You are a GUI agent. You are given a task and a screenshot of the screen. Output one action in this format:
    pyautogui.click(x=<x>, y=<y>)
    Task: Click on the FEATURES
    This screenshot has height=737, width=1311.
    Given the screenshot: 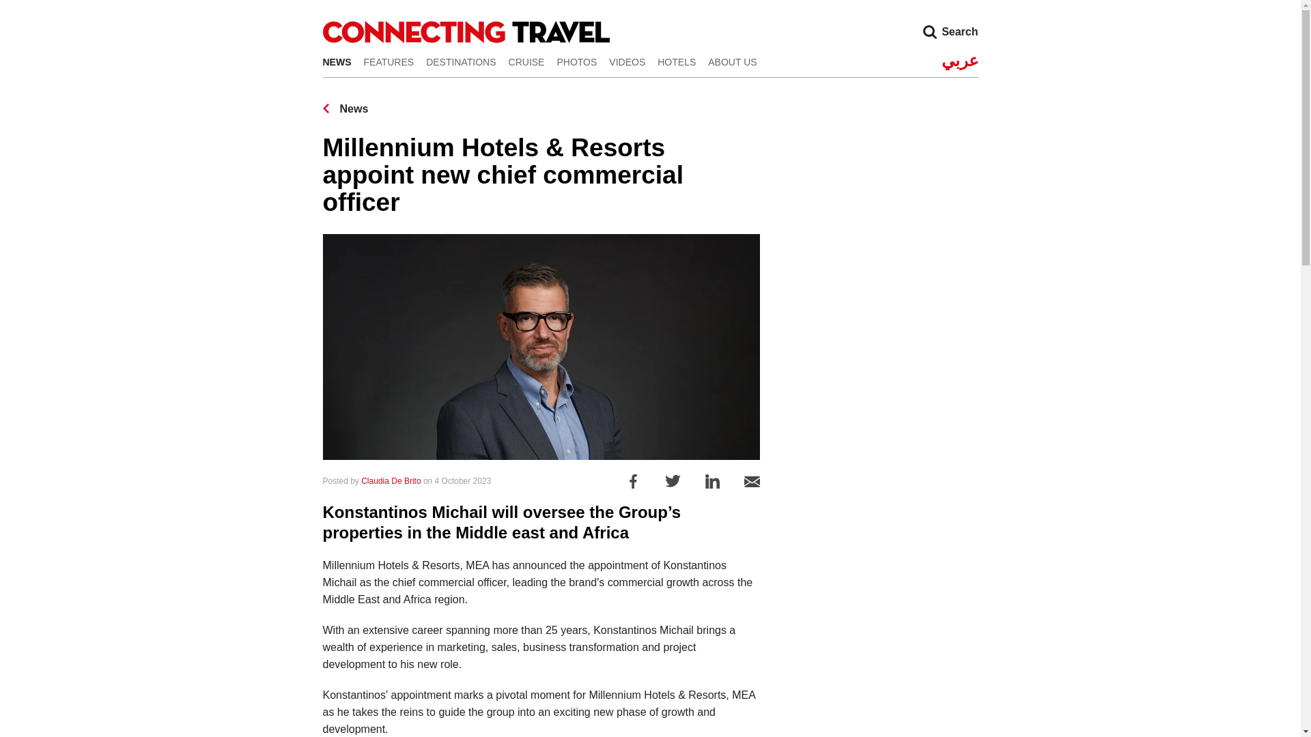 What is the action you would take?
    pyautogui.click(x=388, y=61)
    